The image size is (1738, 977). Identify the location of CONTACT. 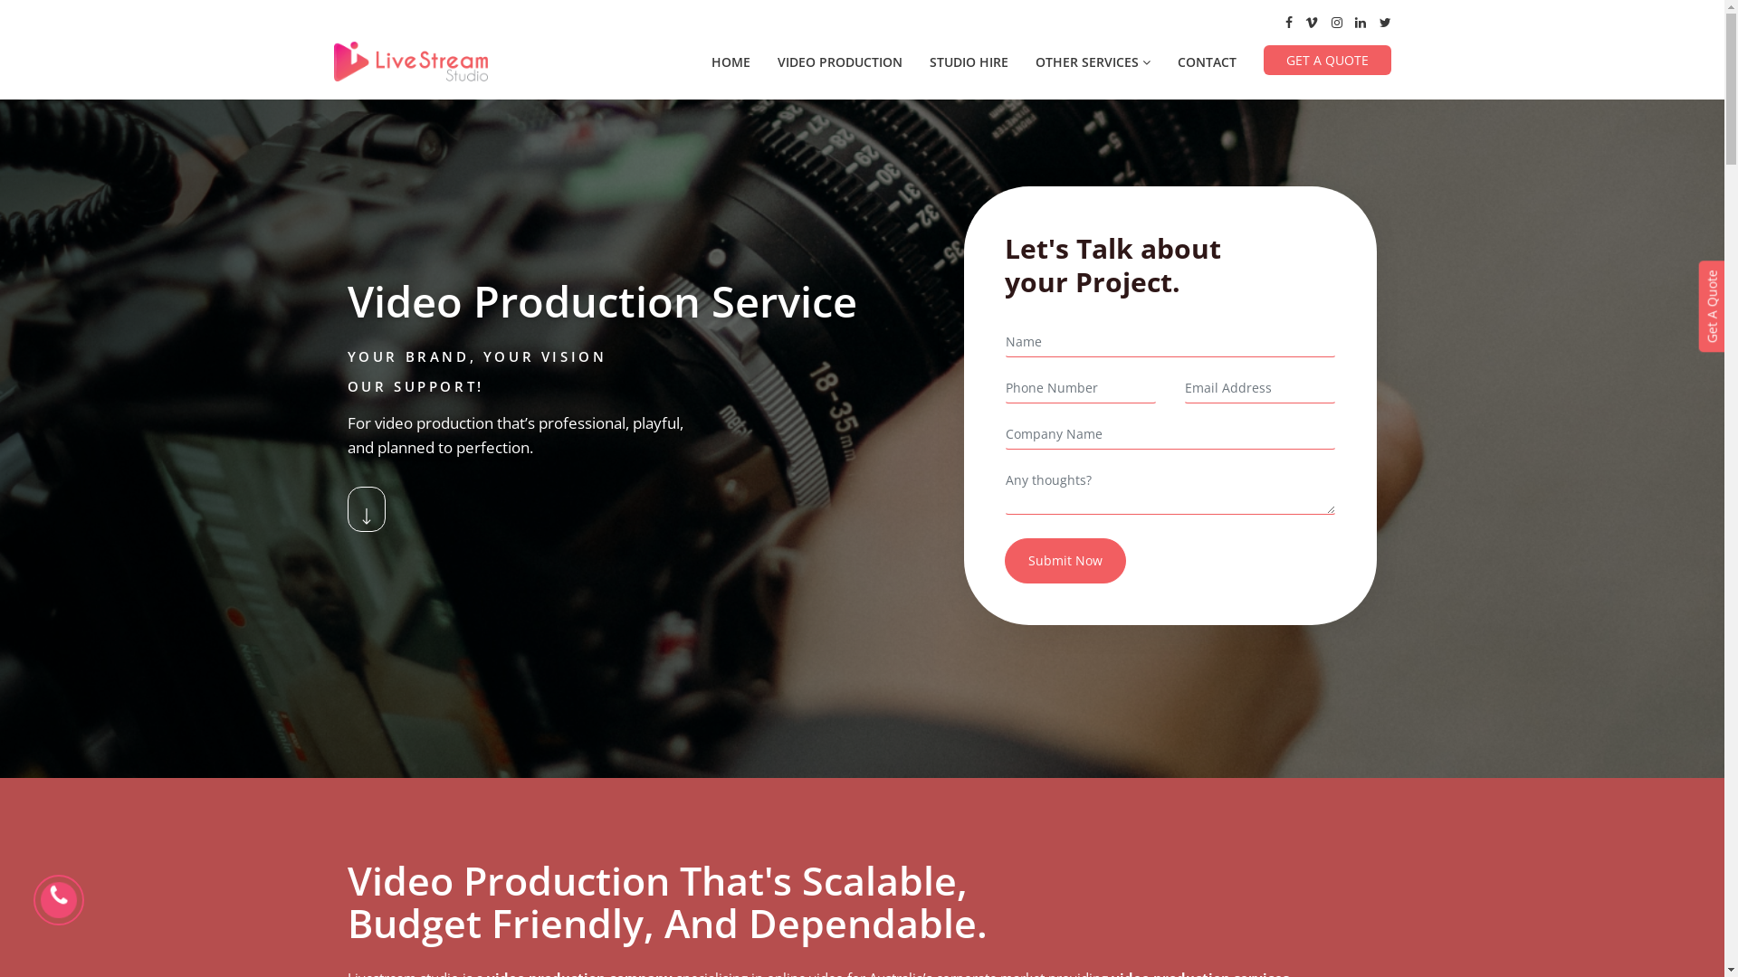
(1206, 62).